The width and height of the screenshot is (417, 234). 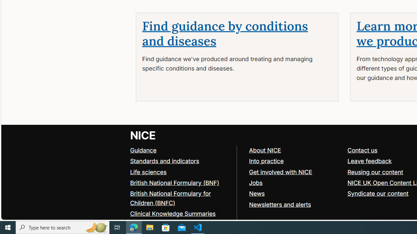 What do you see at coordinates (256, 183) in the screenshot?
I see `Jobs` at bounding box center [256, 183].